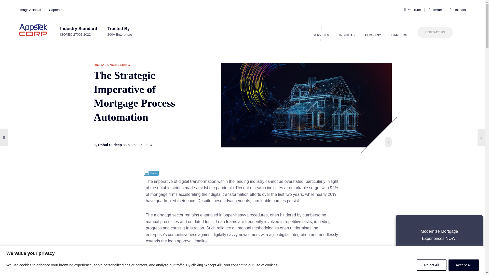 The image size is (489, 275). What do you see at coordinates (30, 10) in the screenshot?
I see `ImageVision.ai` at bounding box center [30, 10].